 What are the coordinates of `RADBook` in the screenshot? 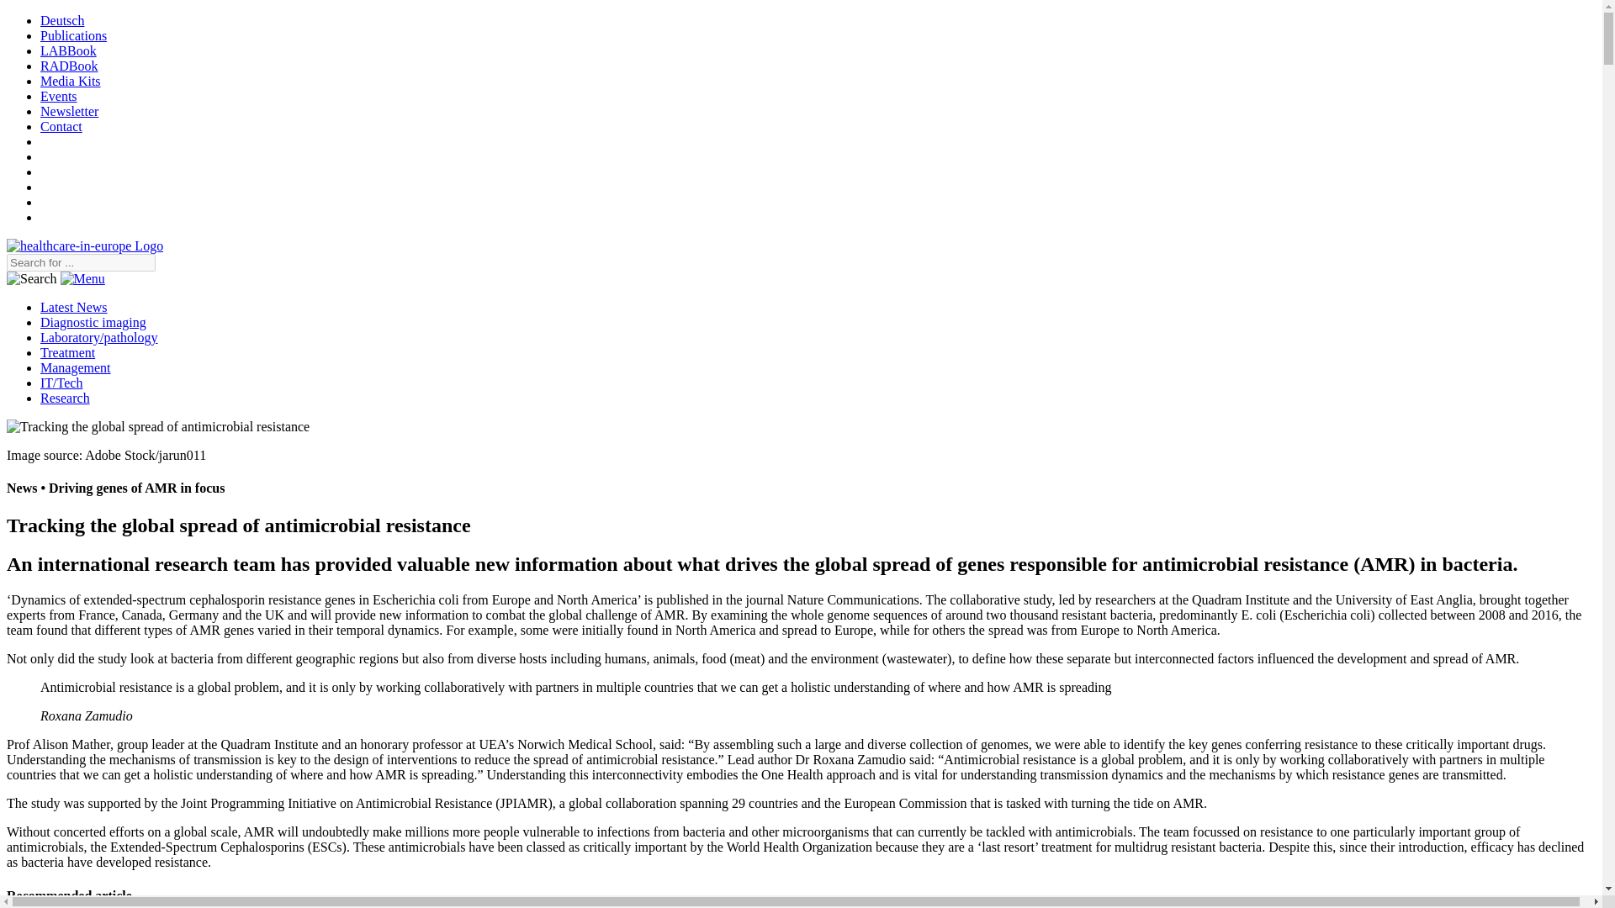 It's located at (69, 66).